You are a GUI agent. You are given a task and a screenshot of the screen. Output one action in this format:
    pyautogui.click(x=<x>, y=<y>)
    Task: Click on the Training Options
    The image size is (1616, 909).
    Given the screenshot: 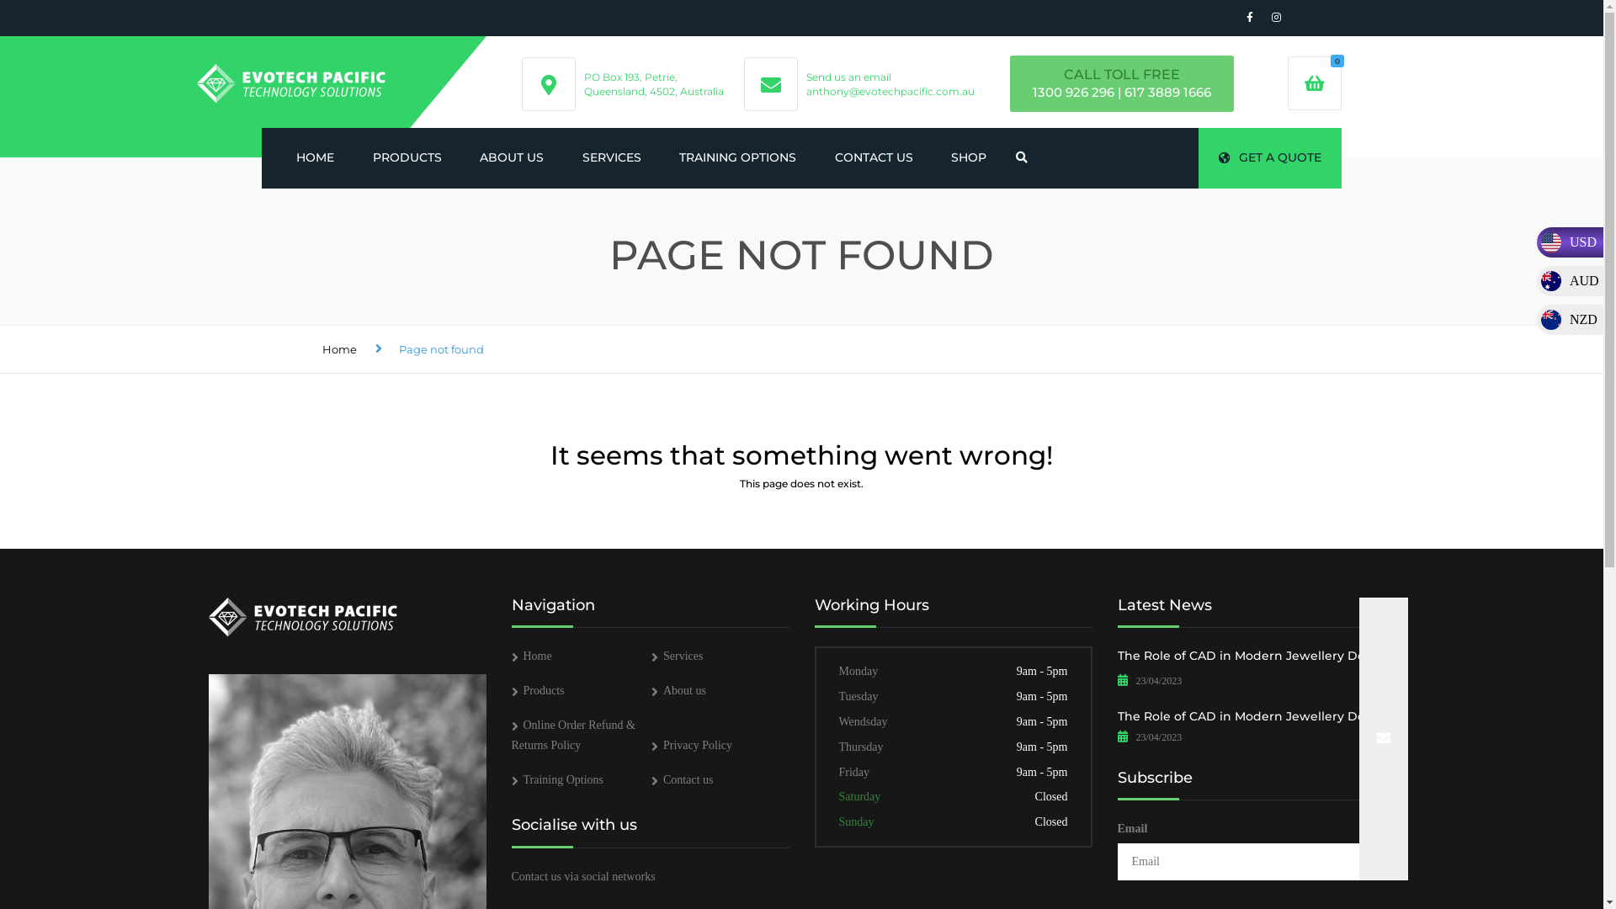 What is the action you would take?
    pyautogui.click(x=558, y=779)
    